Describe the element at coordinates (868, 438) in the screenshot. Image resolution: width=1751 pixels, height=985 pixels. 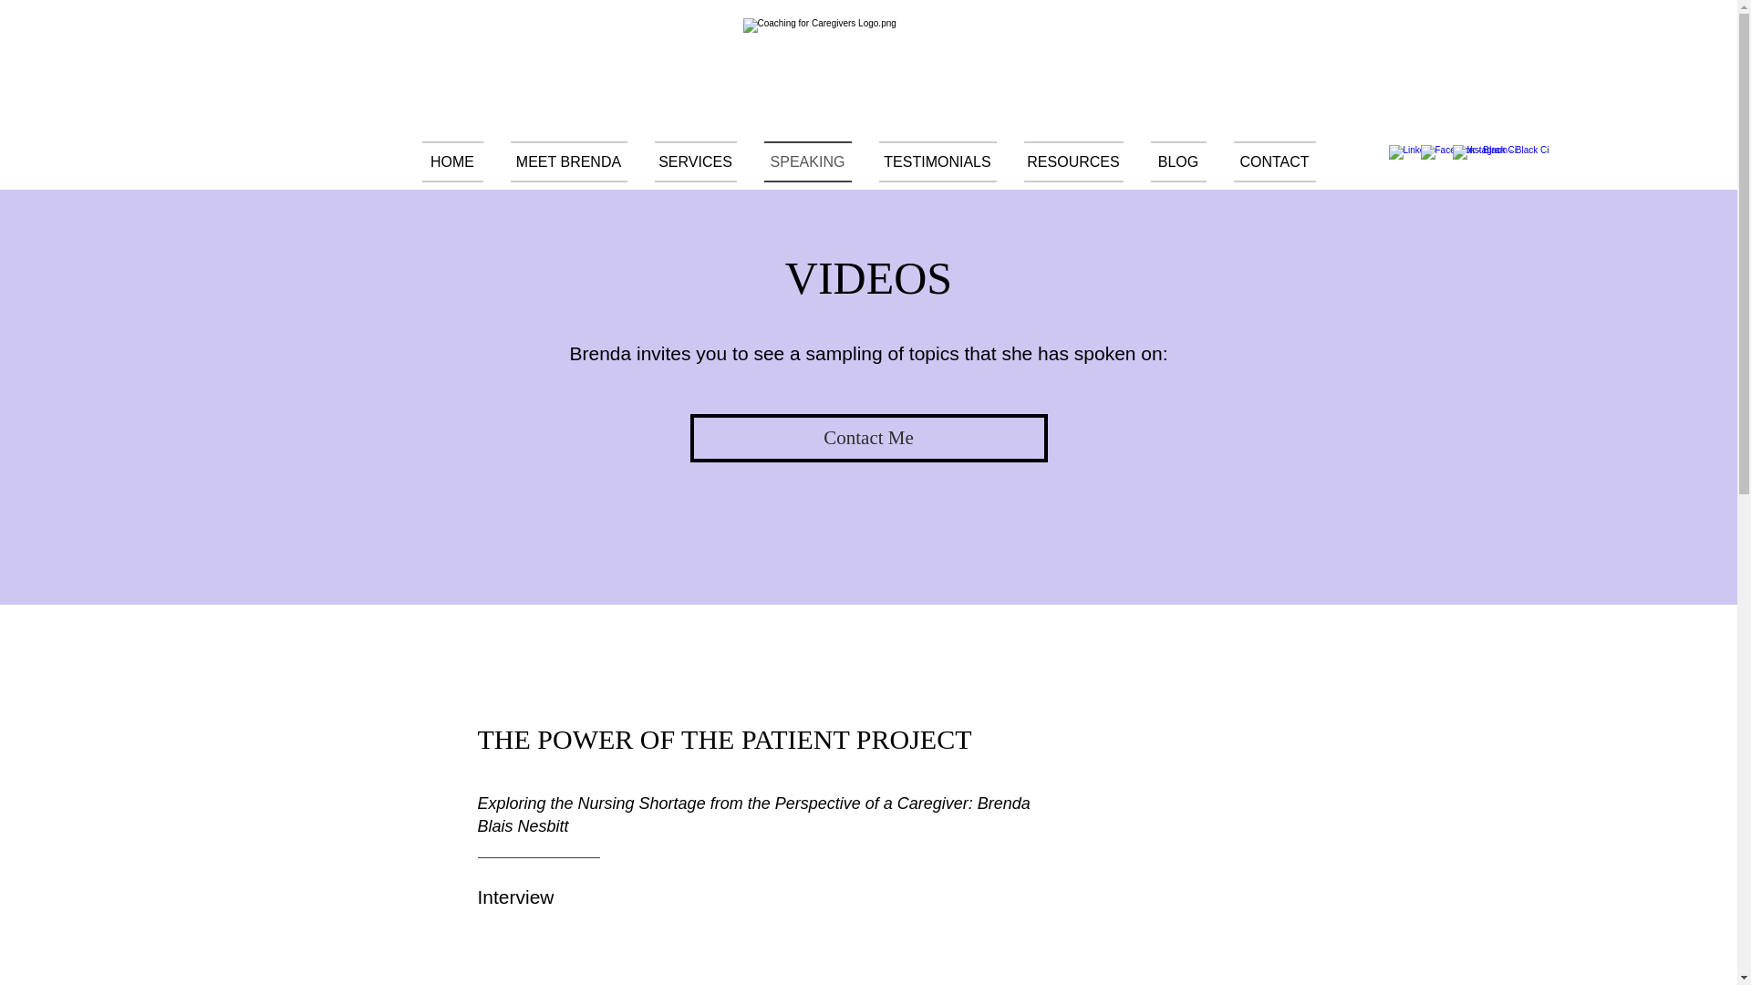
I see `Contact Me` at that location.